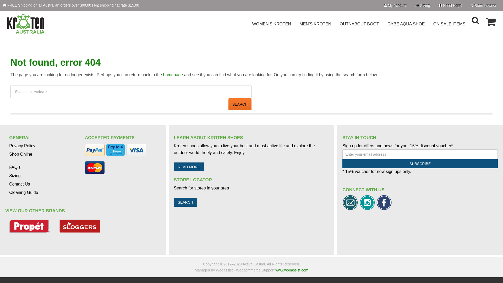  What do you see at coordinates (359, 28) in the screenshot?
I see `OUTNABOUT BOOT` at bounding box center [359, 28].